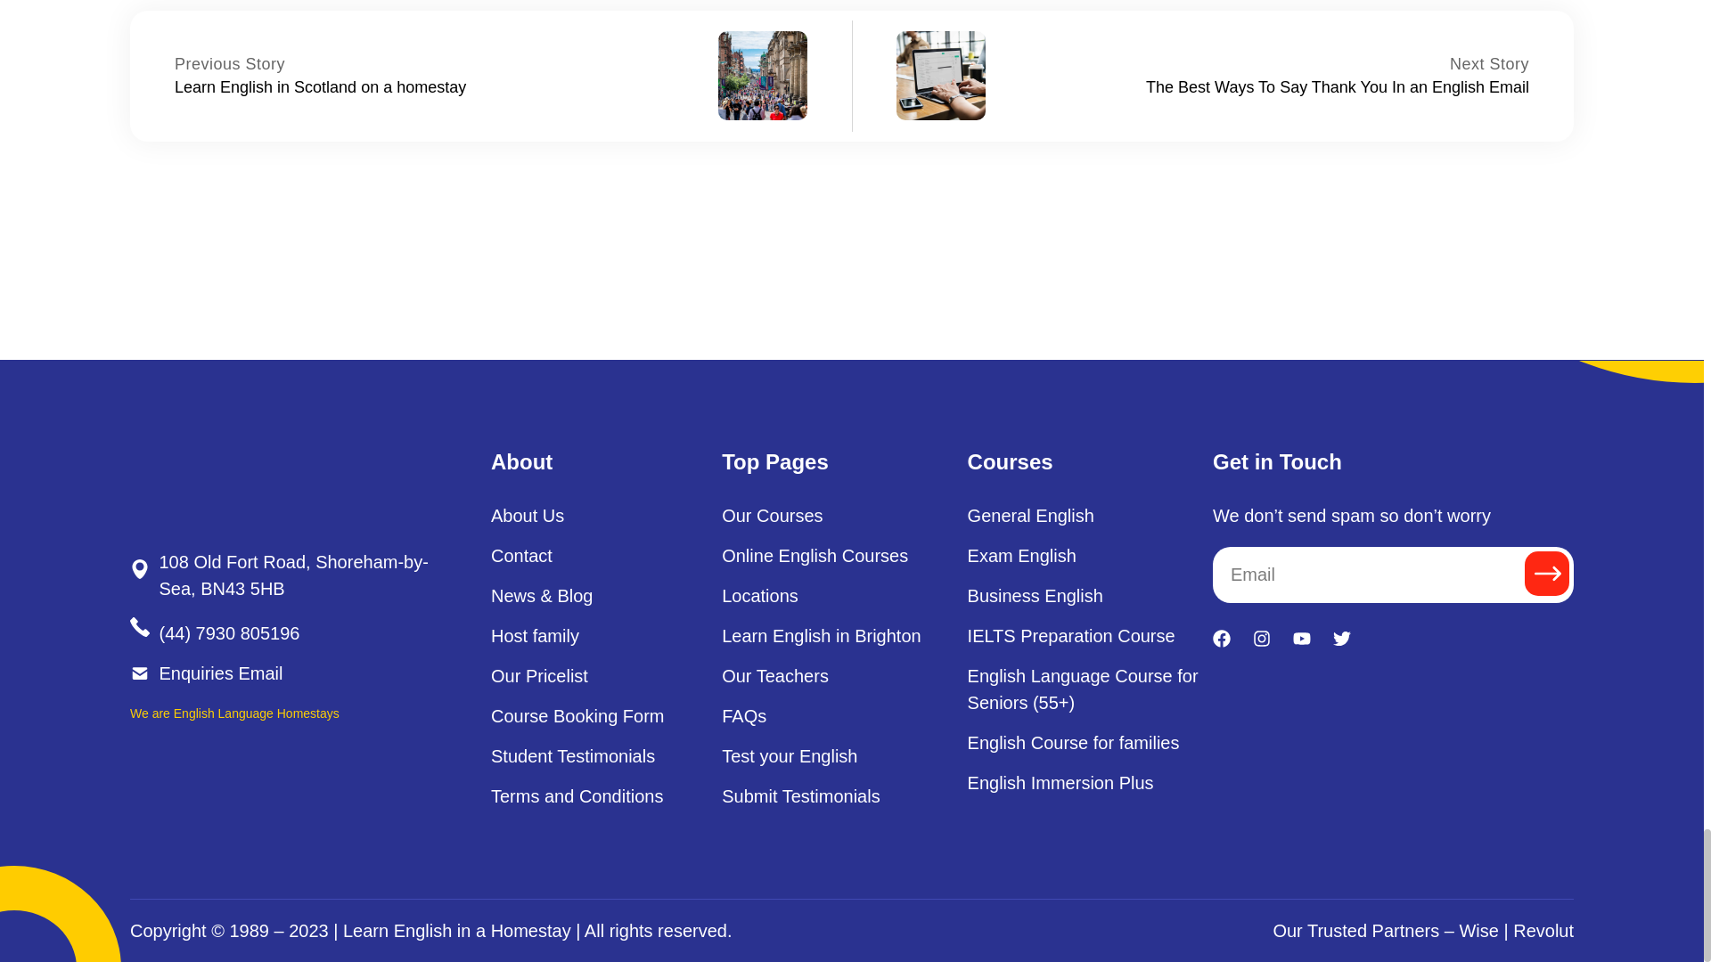 This screenshot has height=962, width=1711. What do you see at coordinates (230, 64) in the screenshot?
I see `Learn English in Scotland on a homestay` at bounding box center [230, 64].